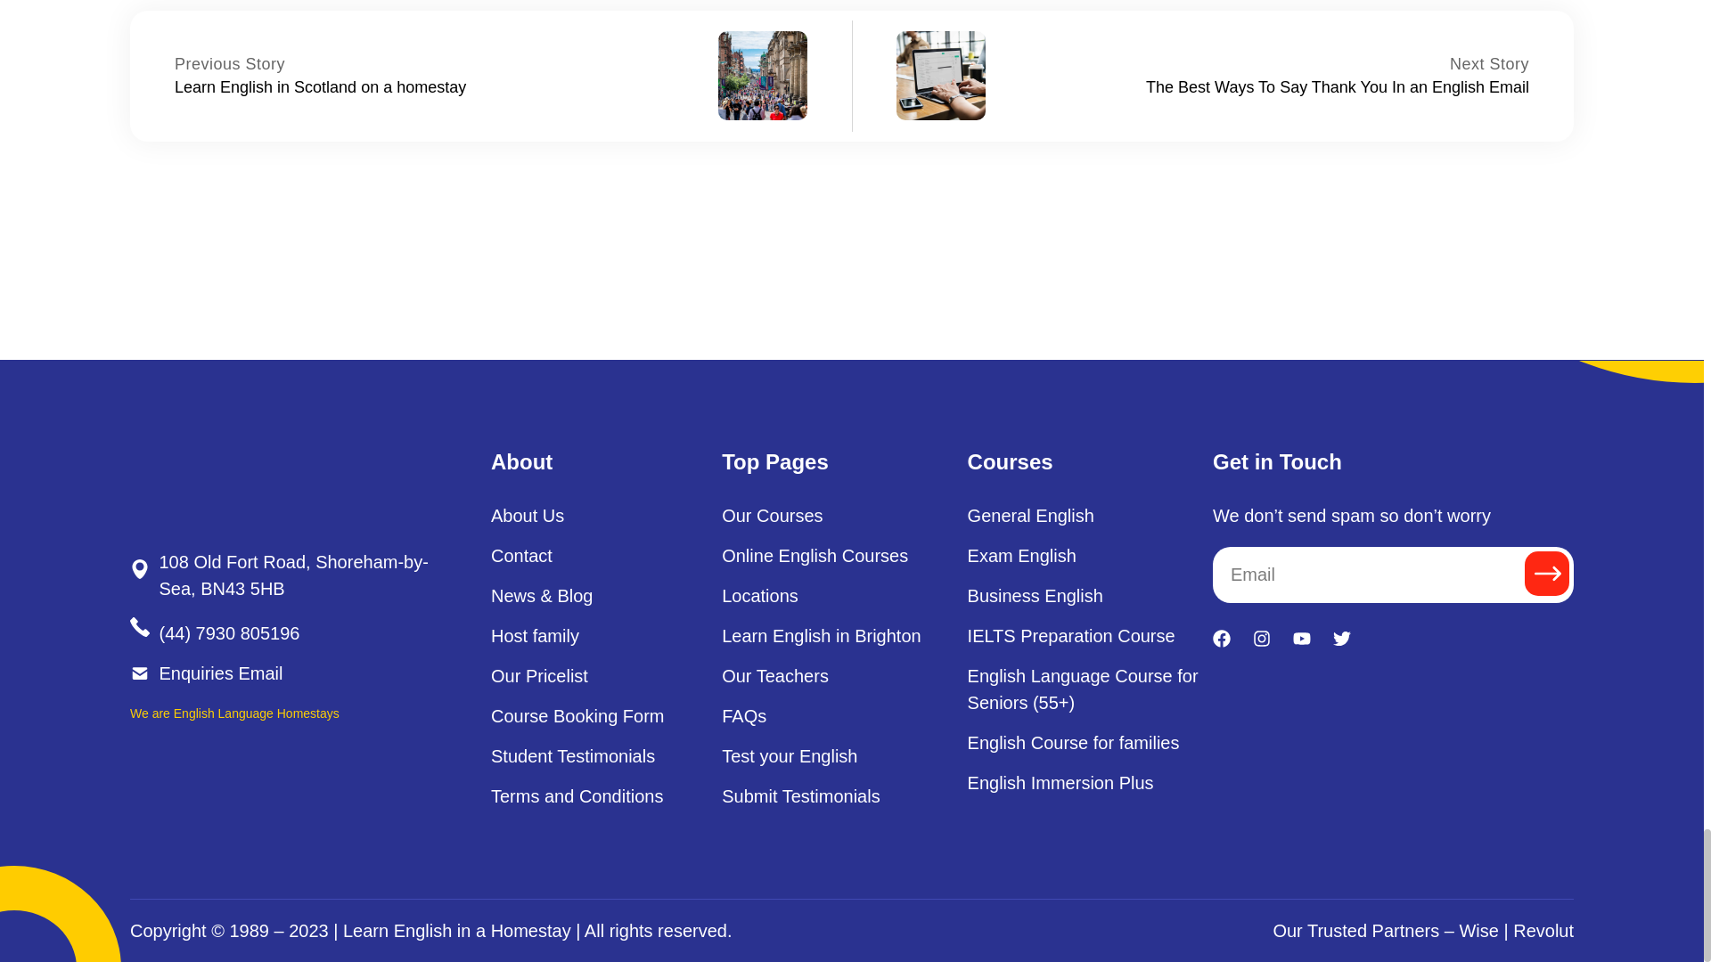 This screenshot has height=962, width=1711. What do you see at coordinates (230, 64) in the screenshot?
I see `Learn English in Scotland on a homestay` at bounding box center [230, 64].